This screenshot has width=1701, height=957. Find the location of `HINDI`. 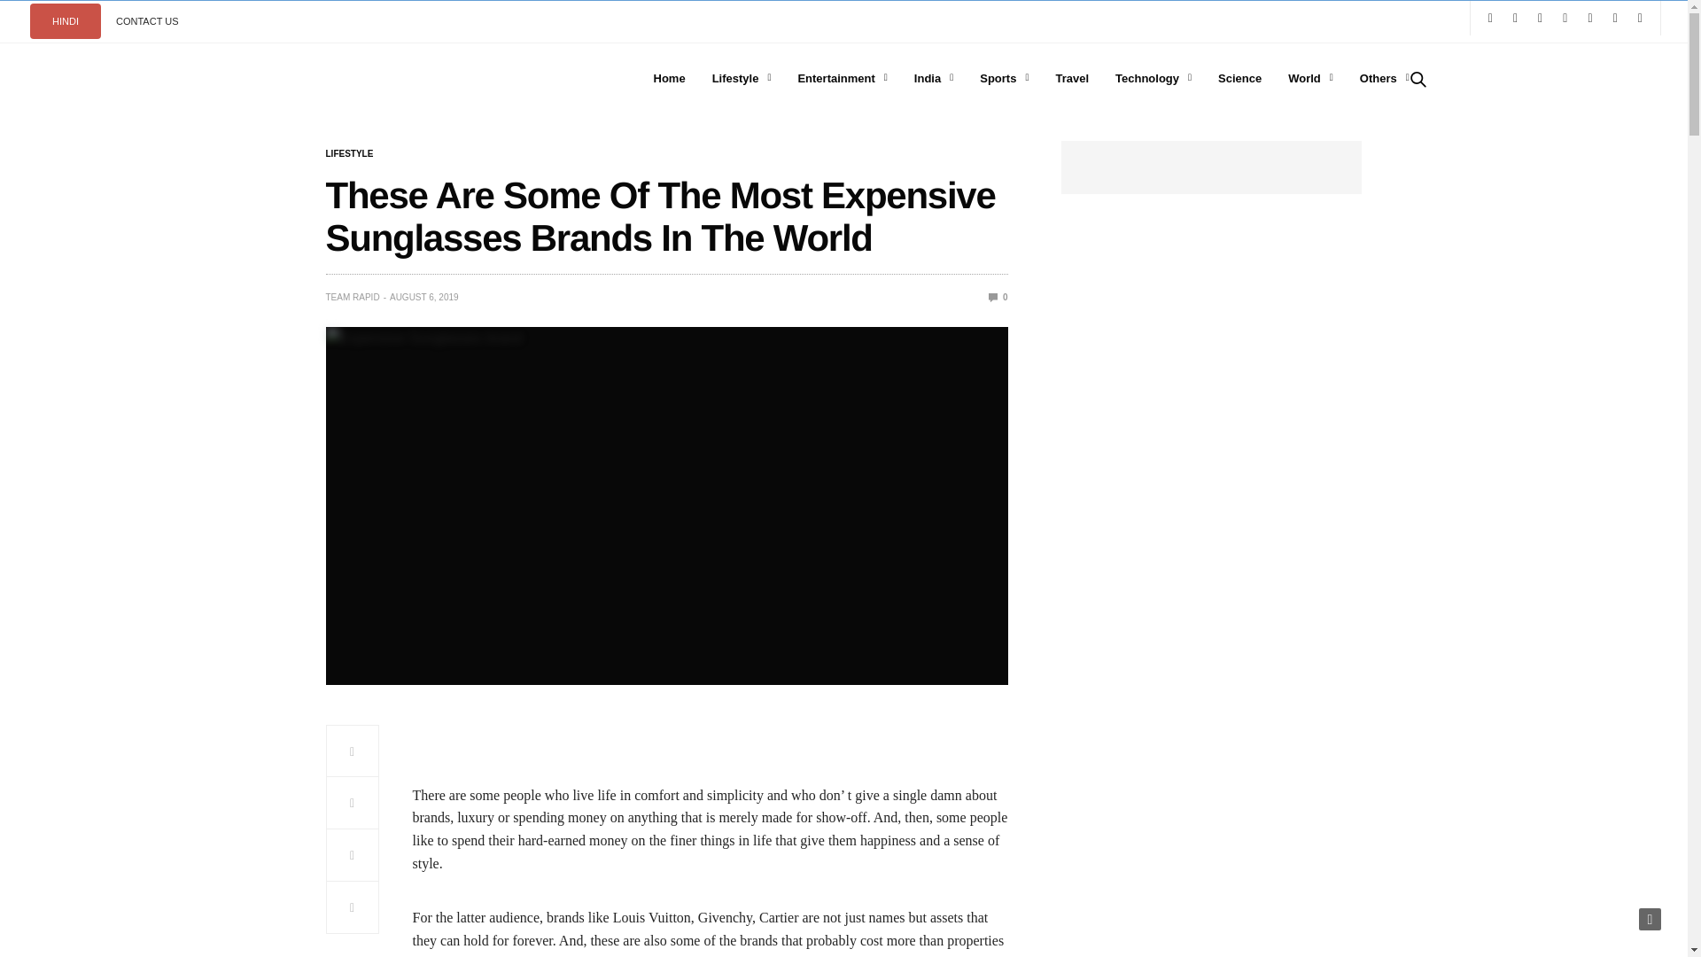

HINDI is located at coordinates (66, 21).